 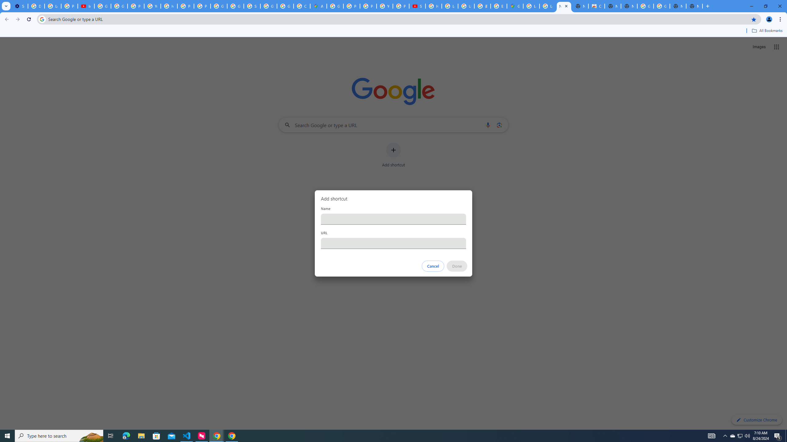 I want to click on Explore new street-level details - Google Maps Help, so click(x=499, y=6).